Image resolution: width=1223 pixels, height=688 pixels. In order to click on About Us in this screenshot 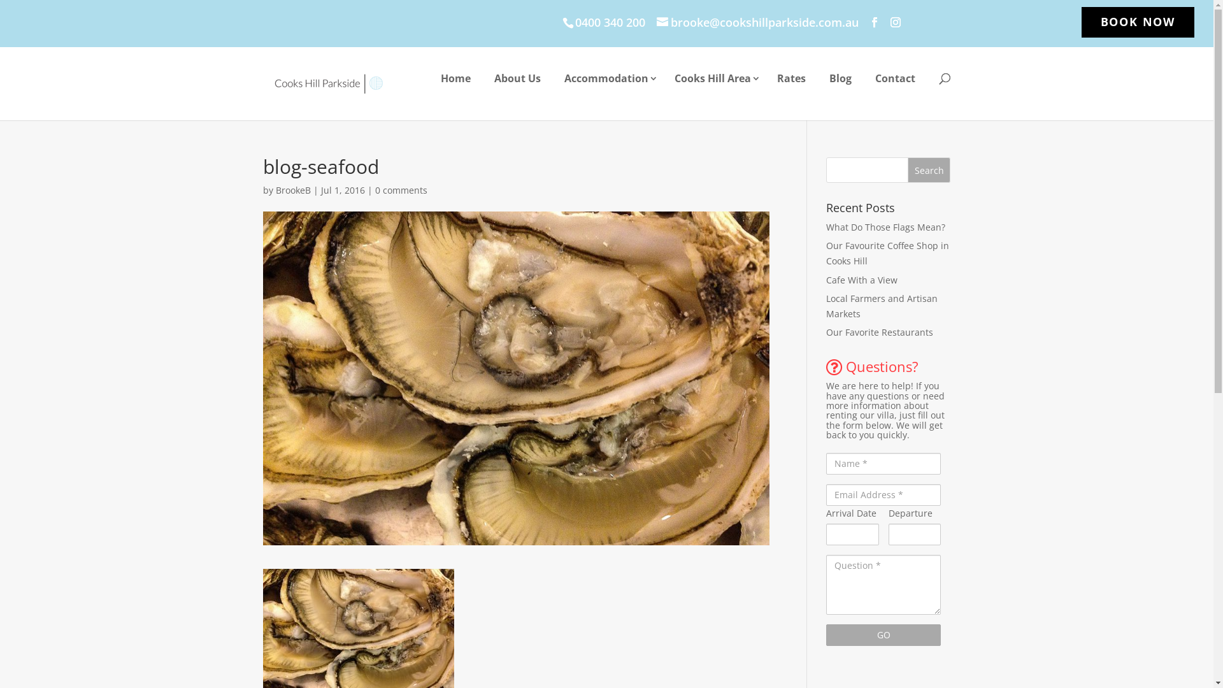, I will do `click(517, 84)`.